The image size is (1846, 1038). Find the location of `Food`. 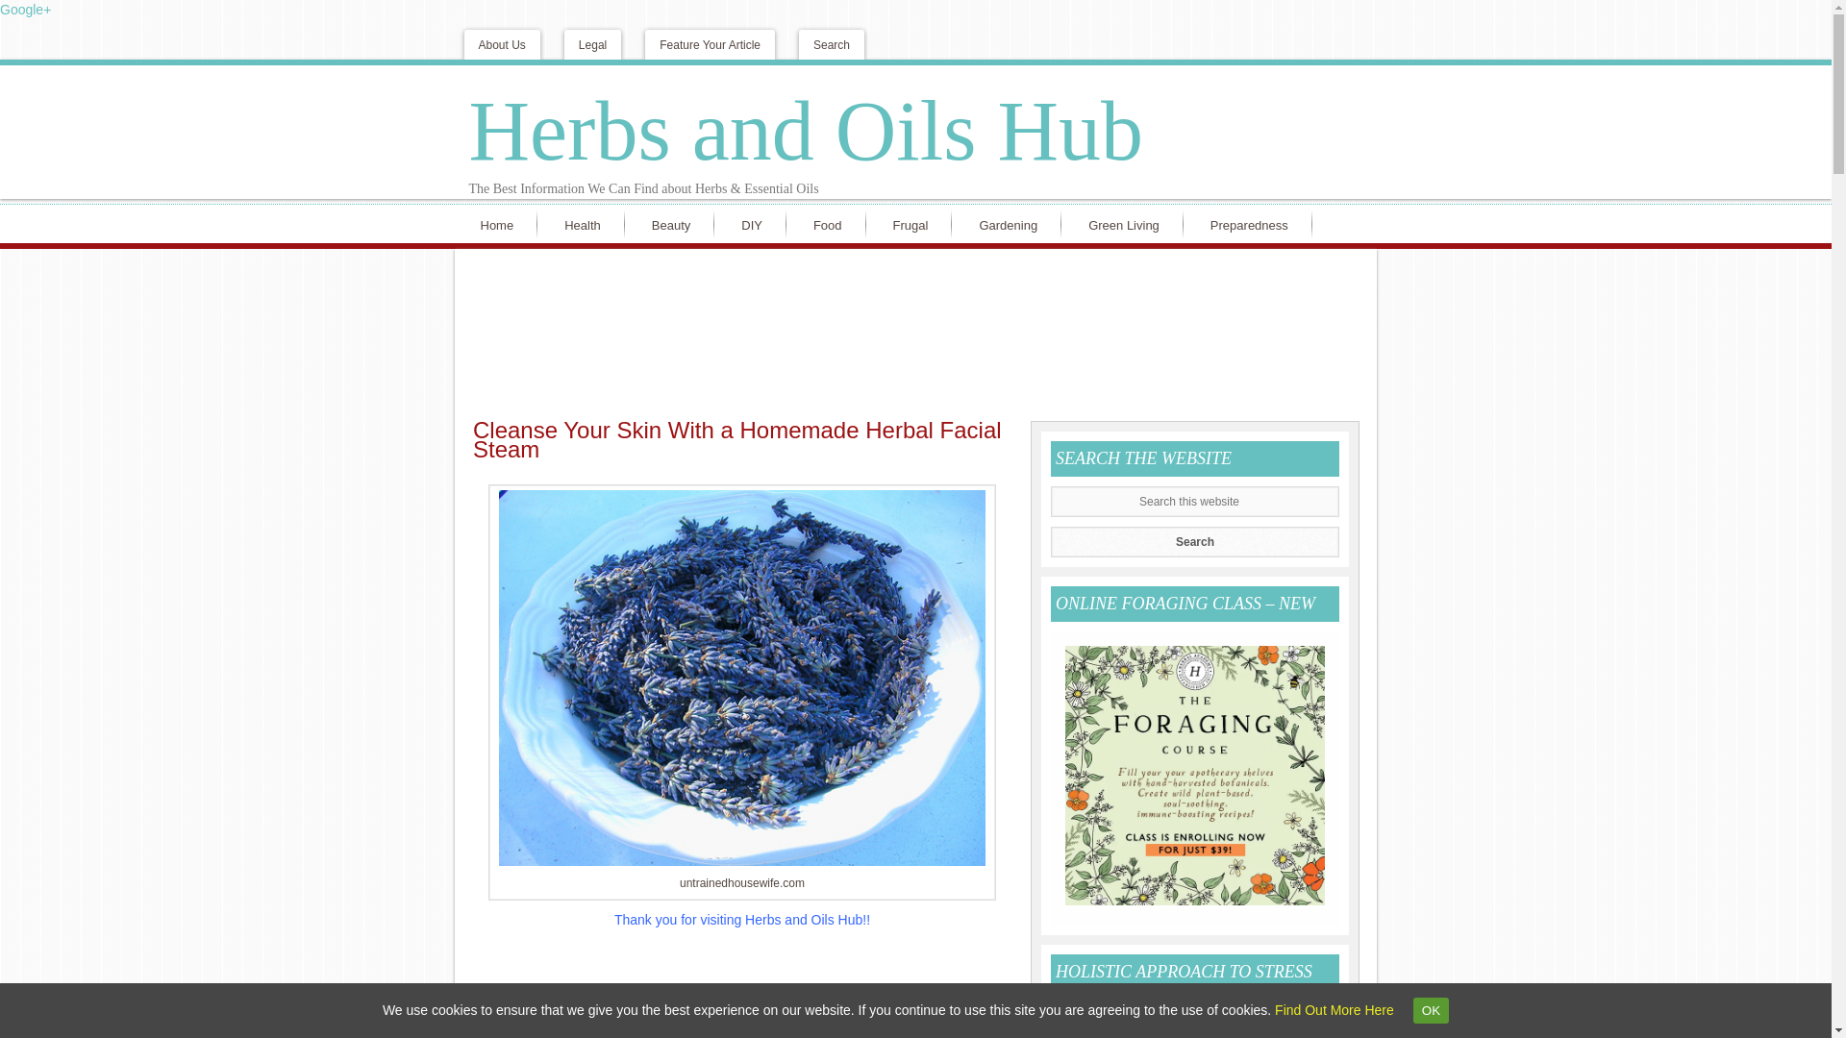

Food is located at coordinates (833, 223).